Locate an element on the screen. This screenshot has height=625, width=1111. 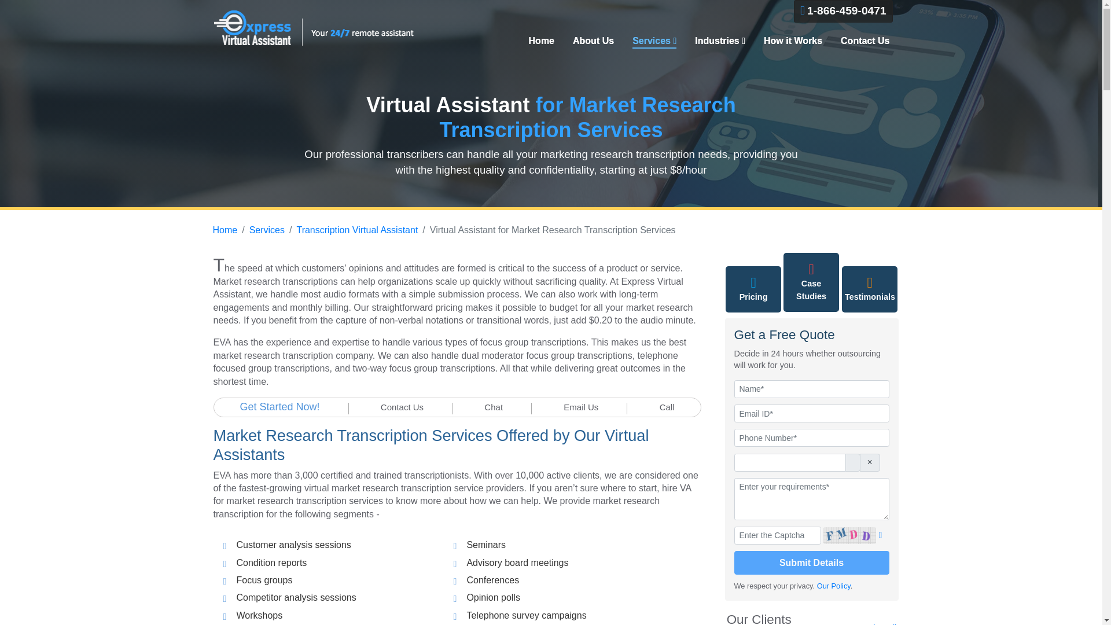
Chat is located at coordinates (494, 407).